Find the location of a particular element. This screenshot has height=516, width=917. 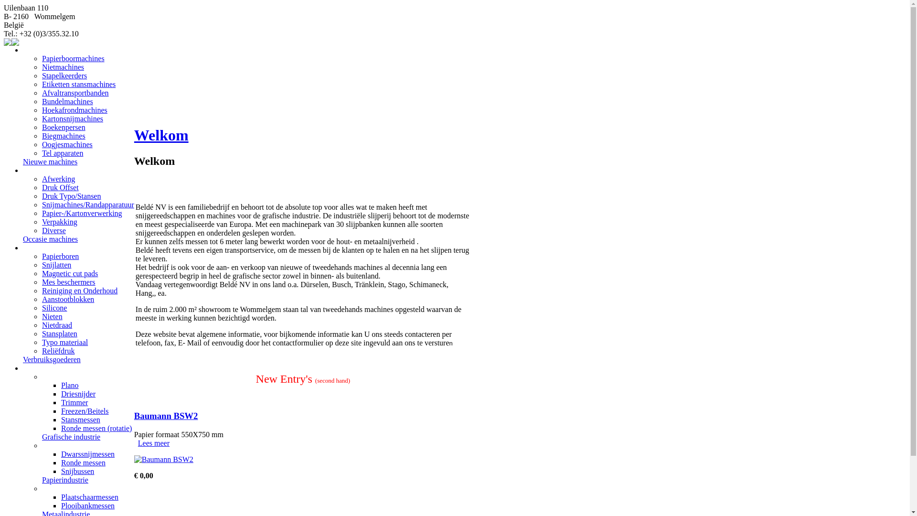

Typo materiaal is located at coordinates (65, 342).